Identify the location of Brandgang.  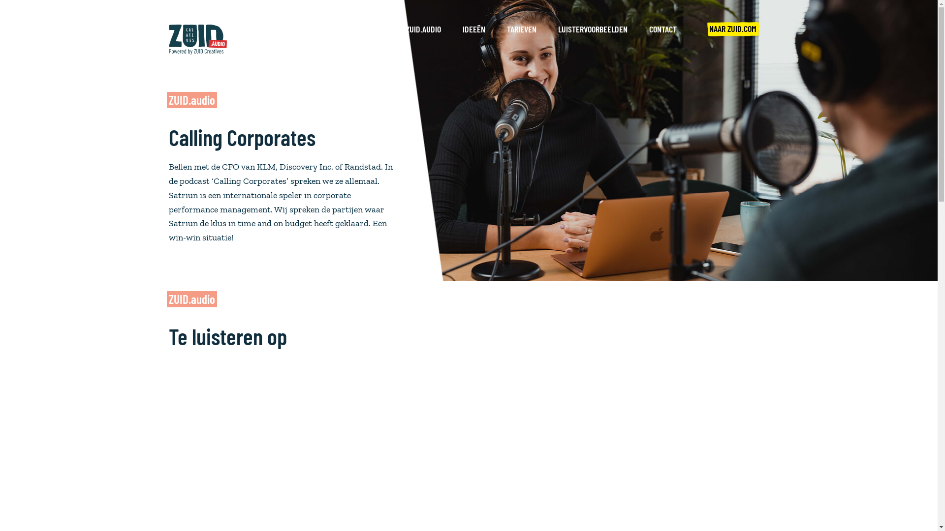
(603, 388).